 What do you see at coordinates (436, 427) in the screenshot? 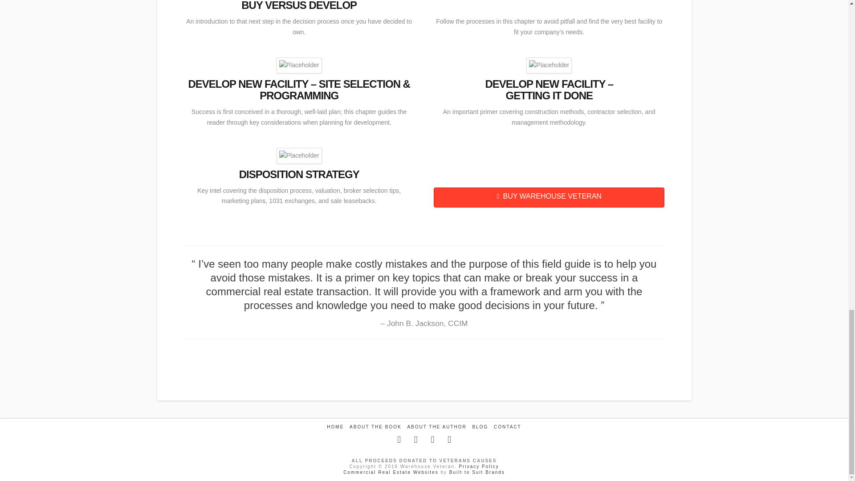
I see `ABOUT THE AUTHOR` at bounding box center [436, 427].